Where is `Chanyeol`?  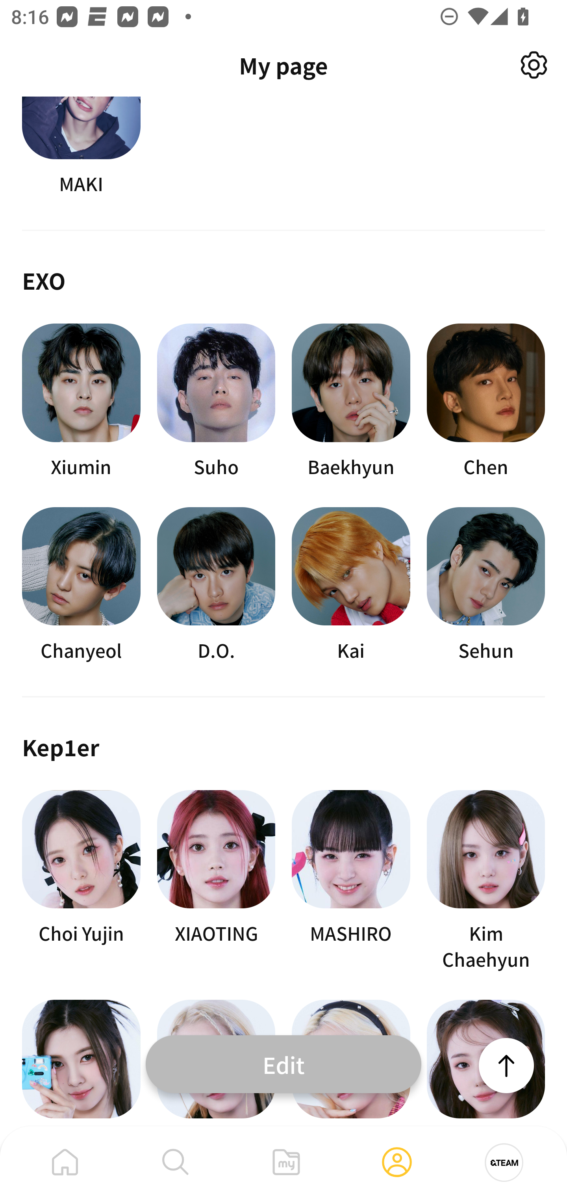
Chanyeol is located at coordinates (81, 584).